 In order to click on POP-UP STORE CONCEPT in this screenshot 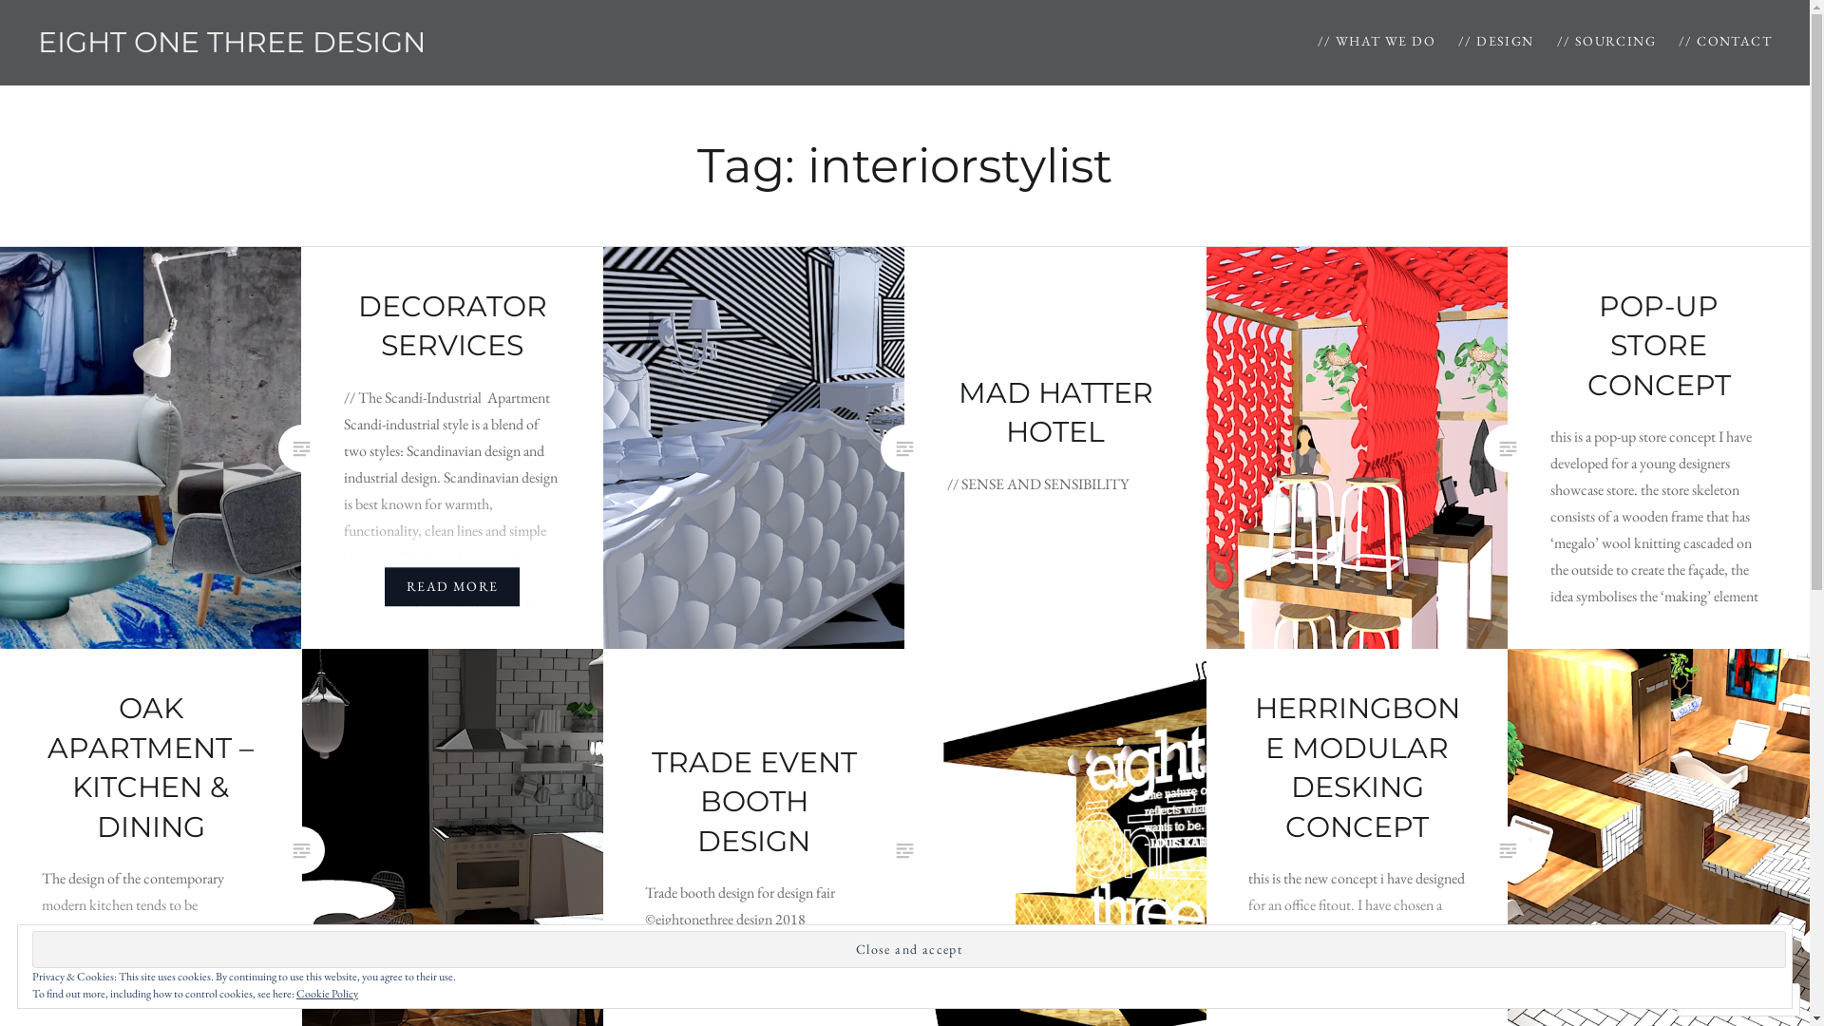, I will do `click(1659, 346)`.